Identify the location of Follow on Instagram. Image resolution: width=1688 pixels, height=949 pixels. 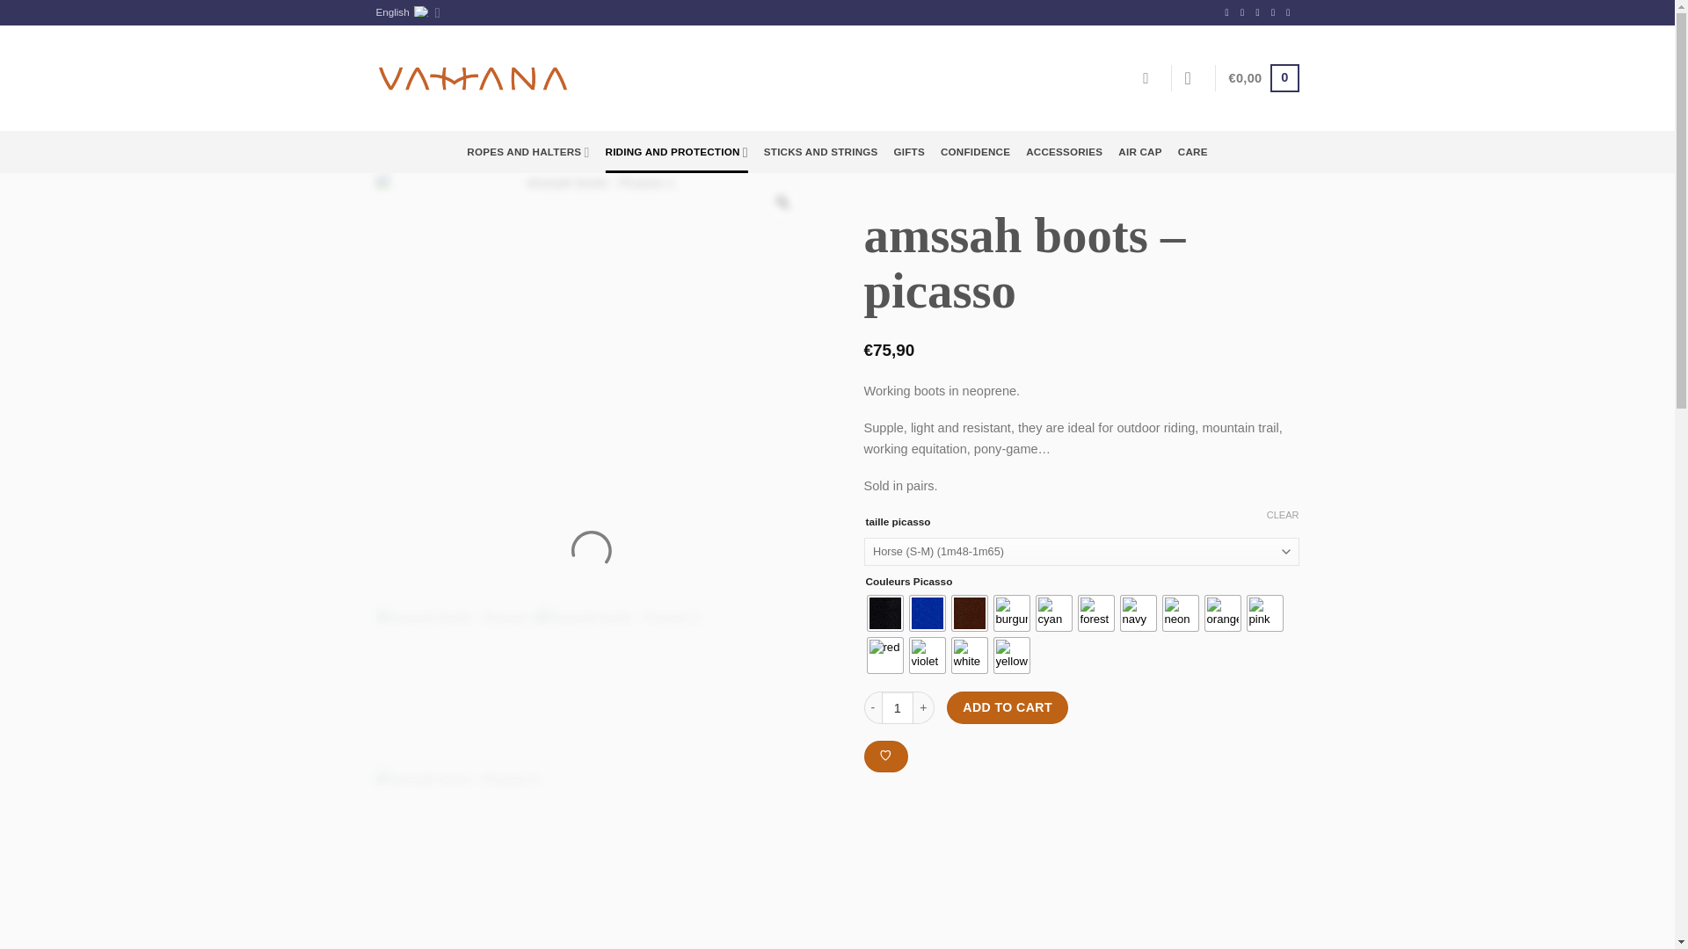
(1245, 12).